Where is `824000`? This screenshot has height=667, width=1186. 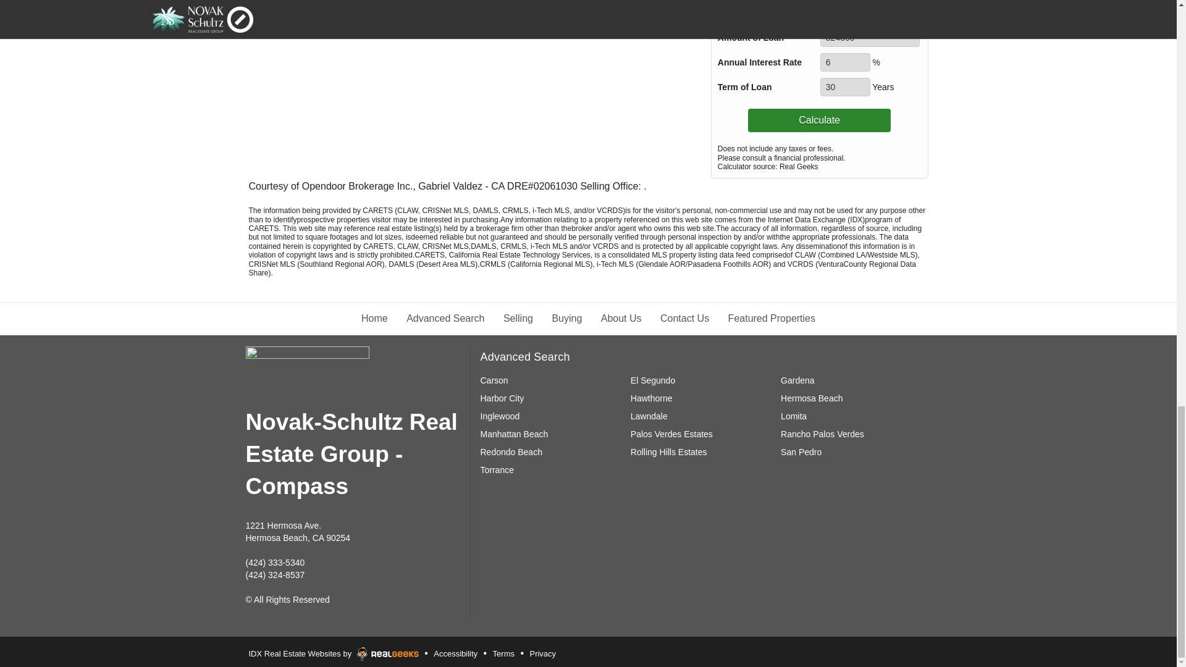 824000 is located at coordinates (870, 37).